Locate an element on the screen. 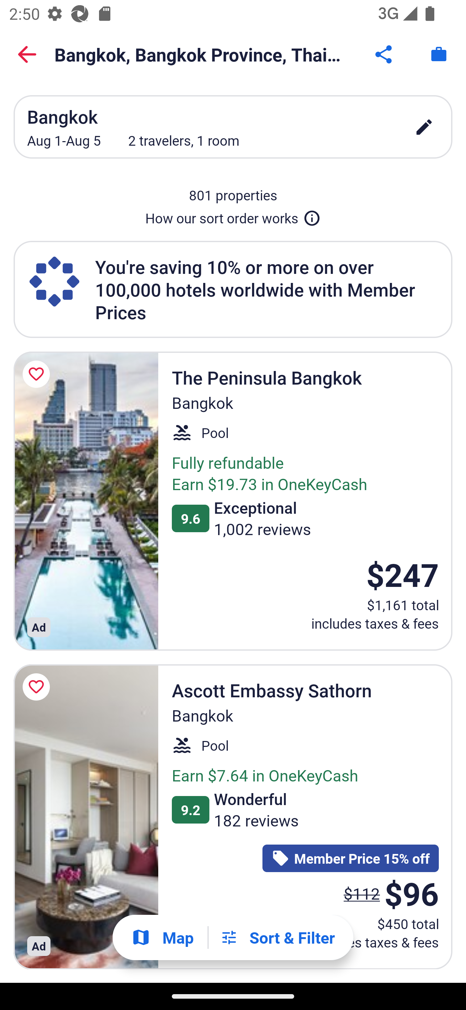  Save Ascott Embassy Sathorn to a trip is located at coordinates (38, 687).